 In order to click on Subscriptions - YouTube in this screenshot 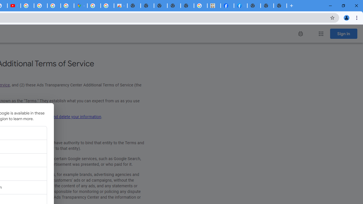, I will do `click(14, 6)`.